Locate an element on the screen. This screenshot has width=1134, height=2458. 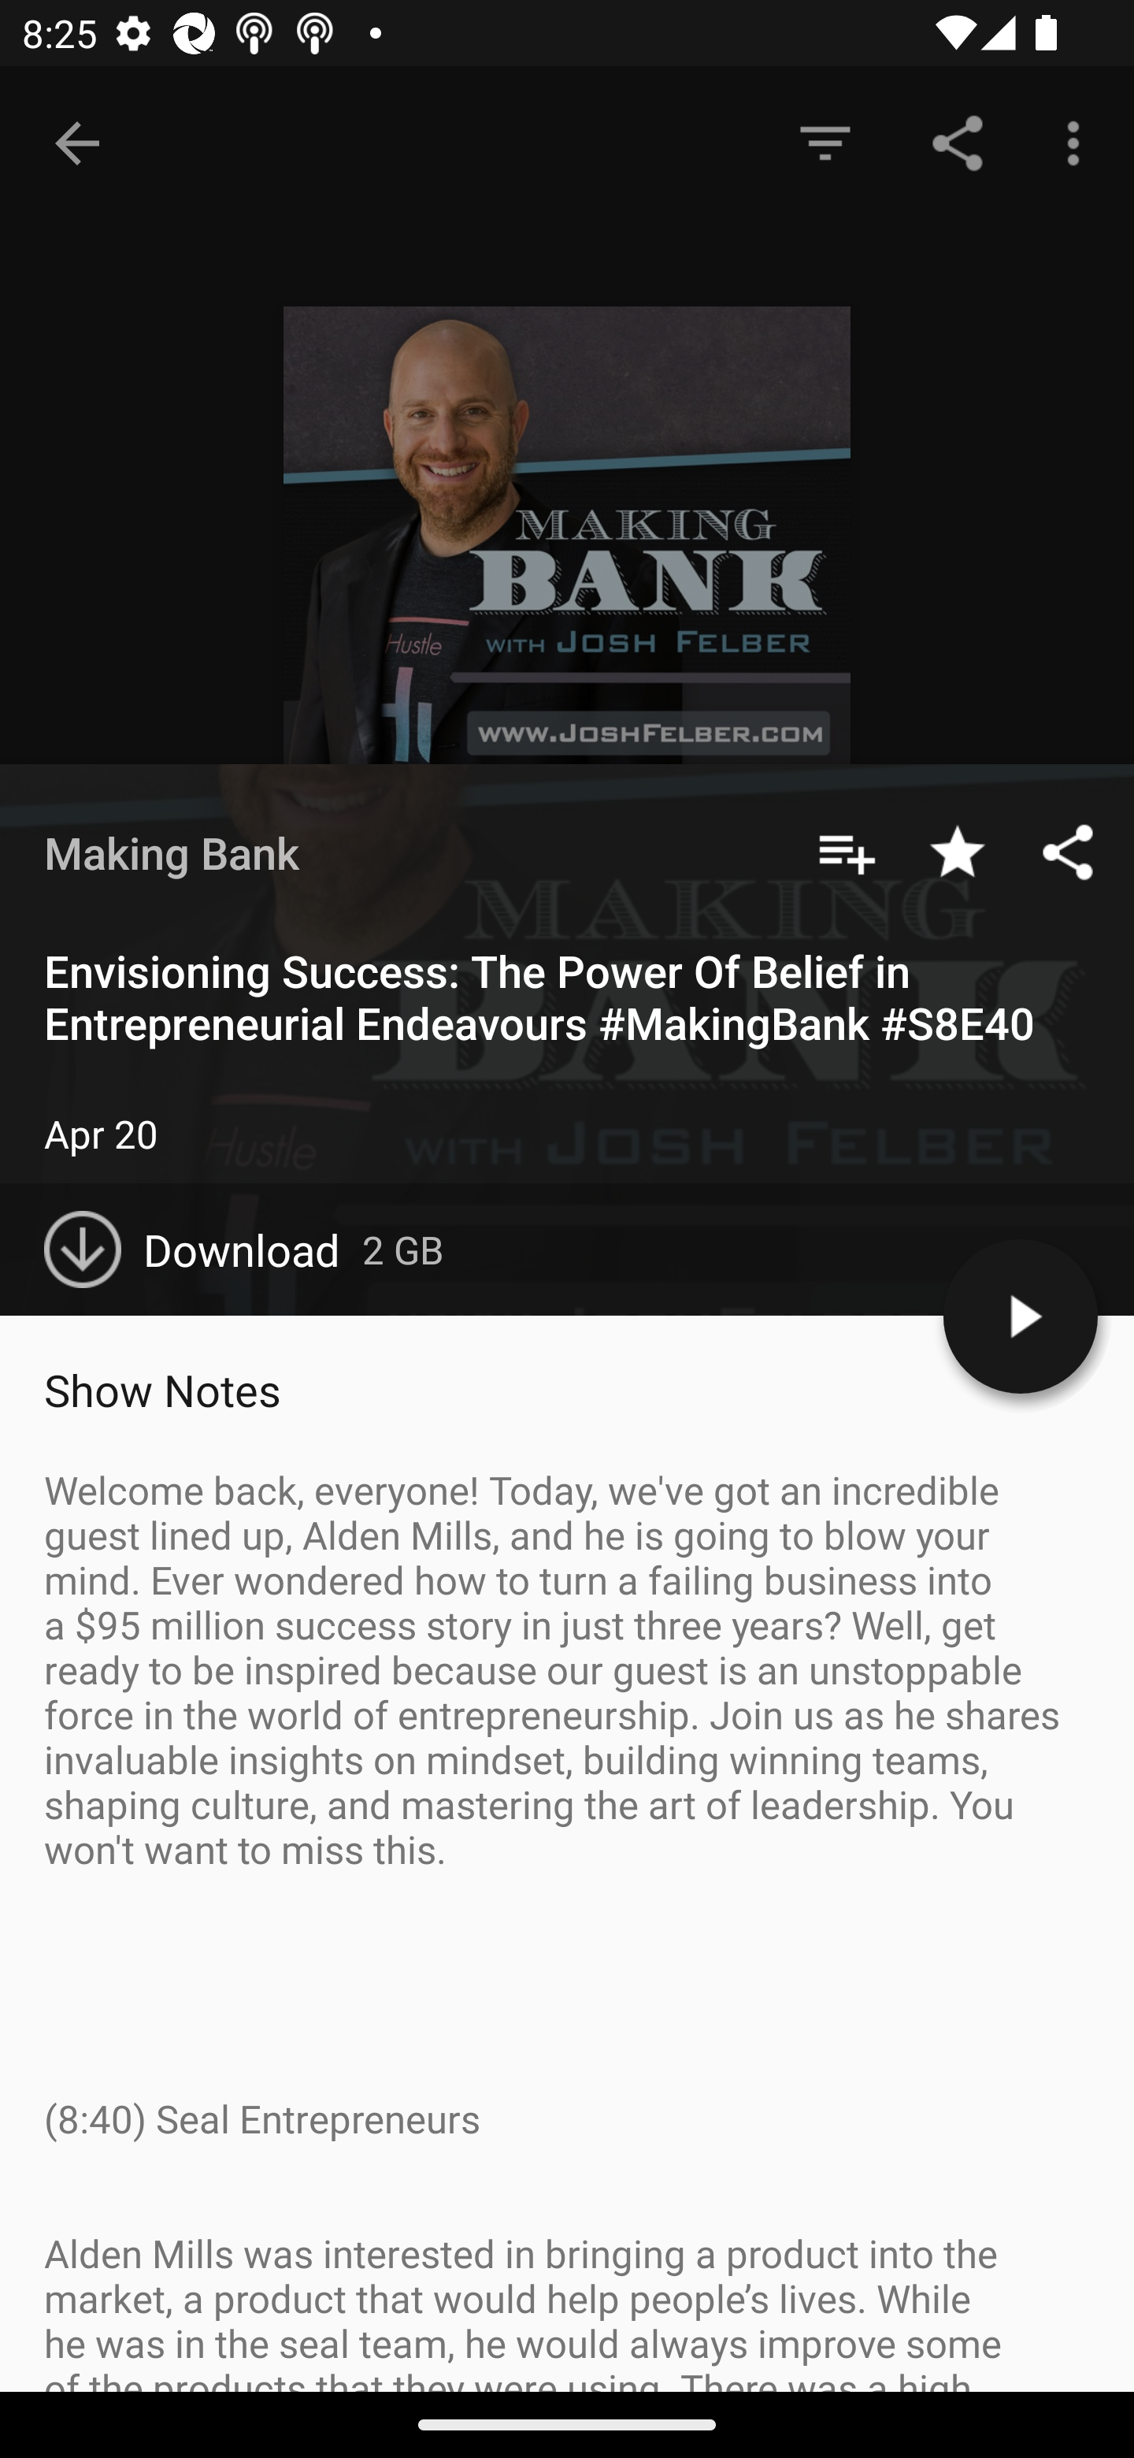
Download is located at coordinates (203, 1249).